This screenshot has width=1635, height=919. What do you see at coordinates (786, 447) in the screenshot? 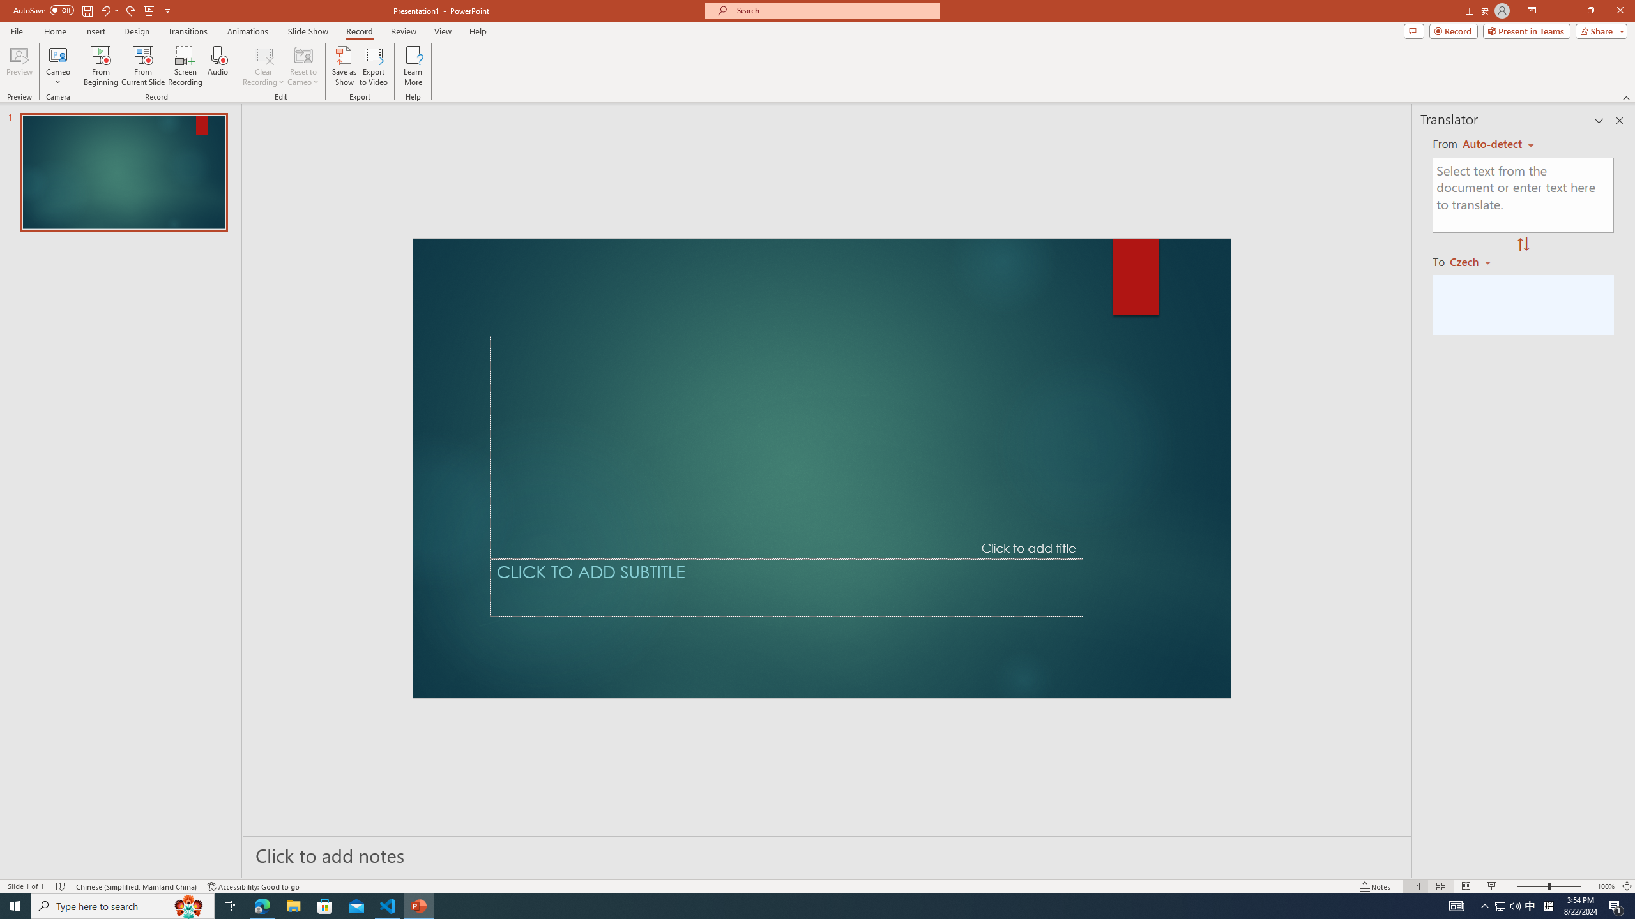
I see `Title TextBox` at bounding box center [786, 447].